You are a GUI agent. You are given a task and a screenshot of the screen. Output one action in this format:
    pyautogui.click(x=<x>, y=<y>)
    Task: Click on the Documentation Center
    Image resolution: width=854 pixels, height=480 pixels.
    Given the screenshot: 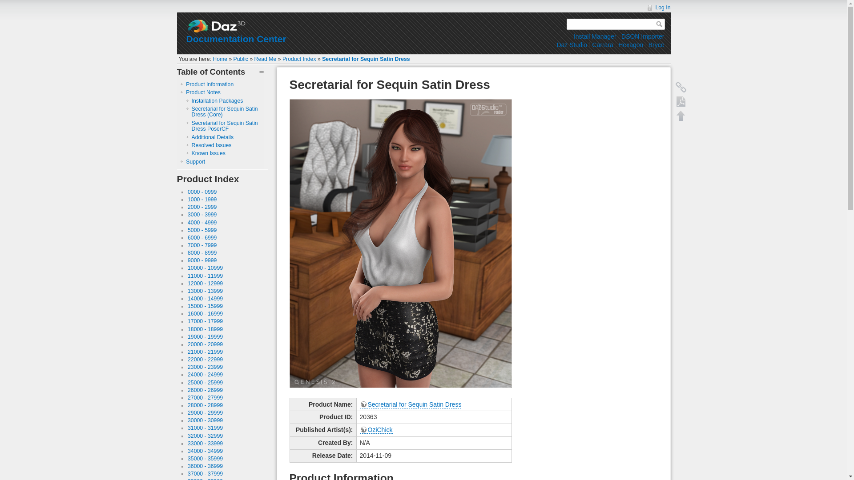 What is the action you would take?
    pyautogui.click(x=236, y=39)
    